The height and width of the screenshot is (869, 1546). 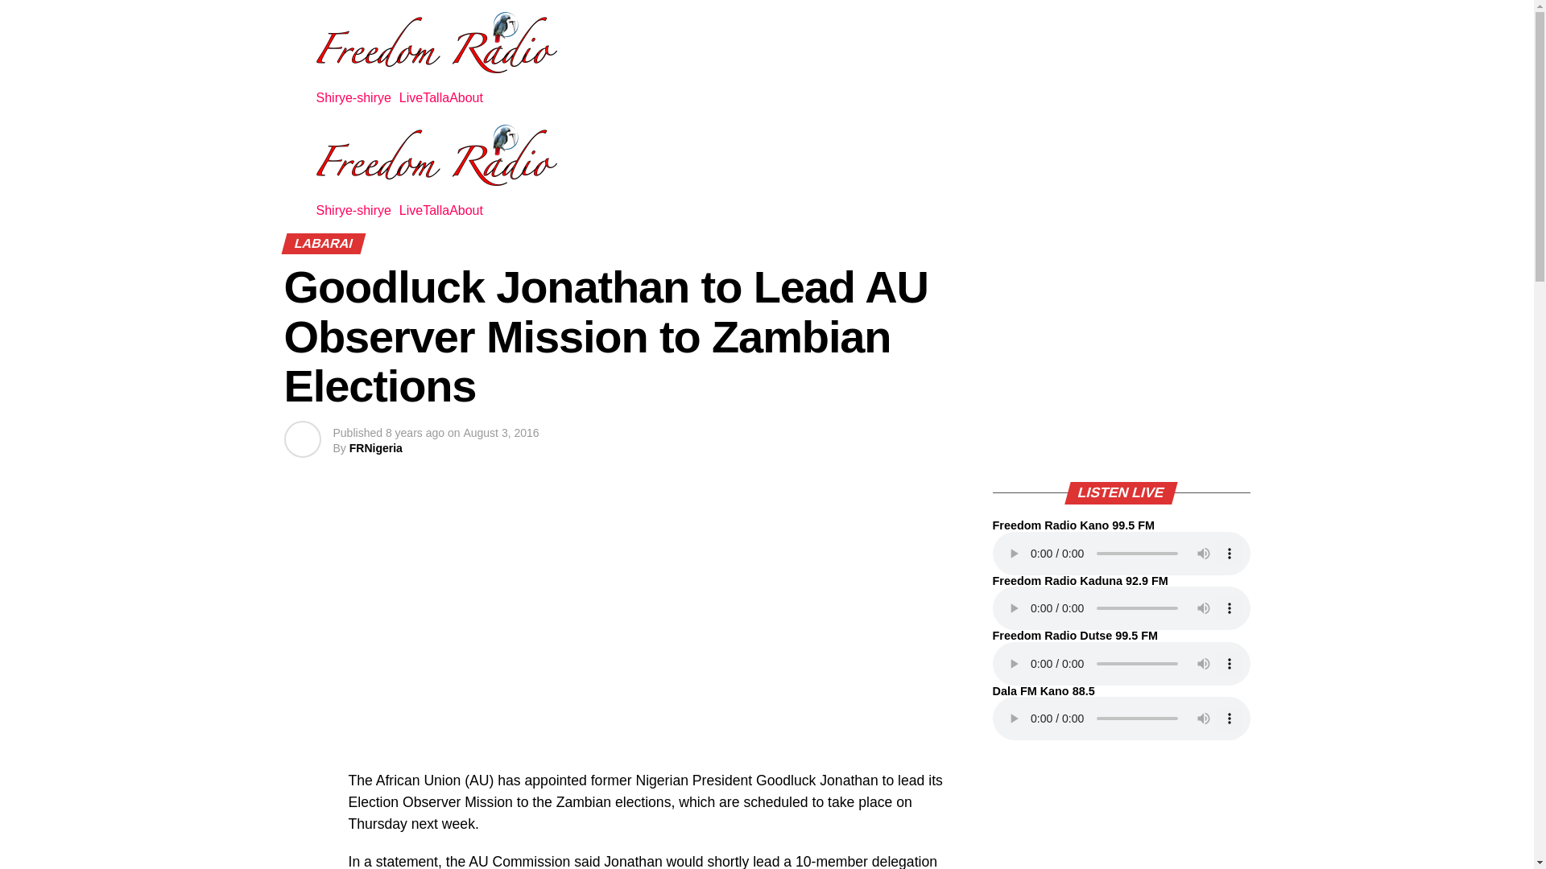 What do you see at coordinates (411, 211) in the screenshot?
I see `Live` at bounding box center [411, 211].